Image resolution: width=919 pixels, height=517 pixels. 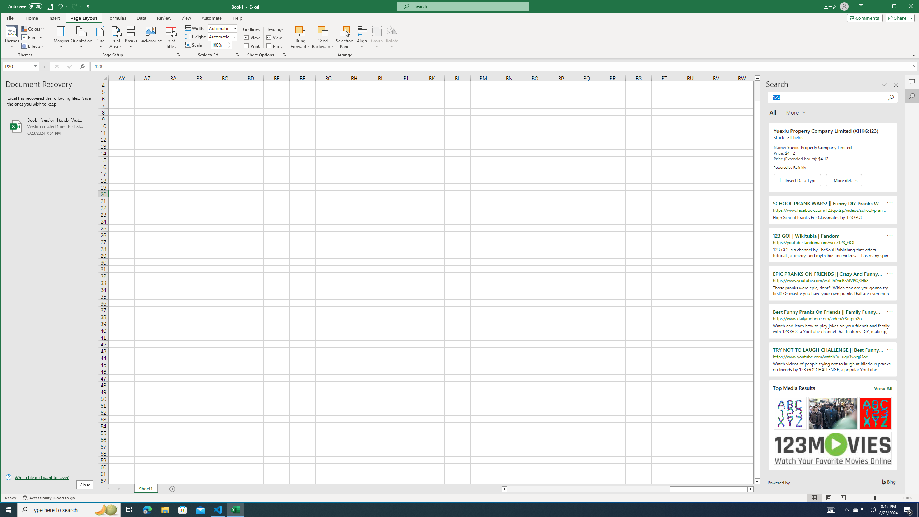 What do you see at coordinates (896, 85) in the screenshot?
I see `Close pane` at bounding box center [896, 85].